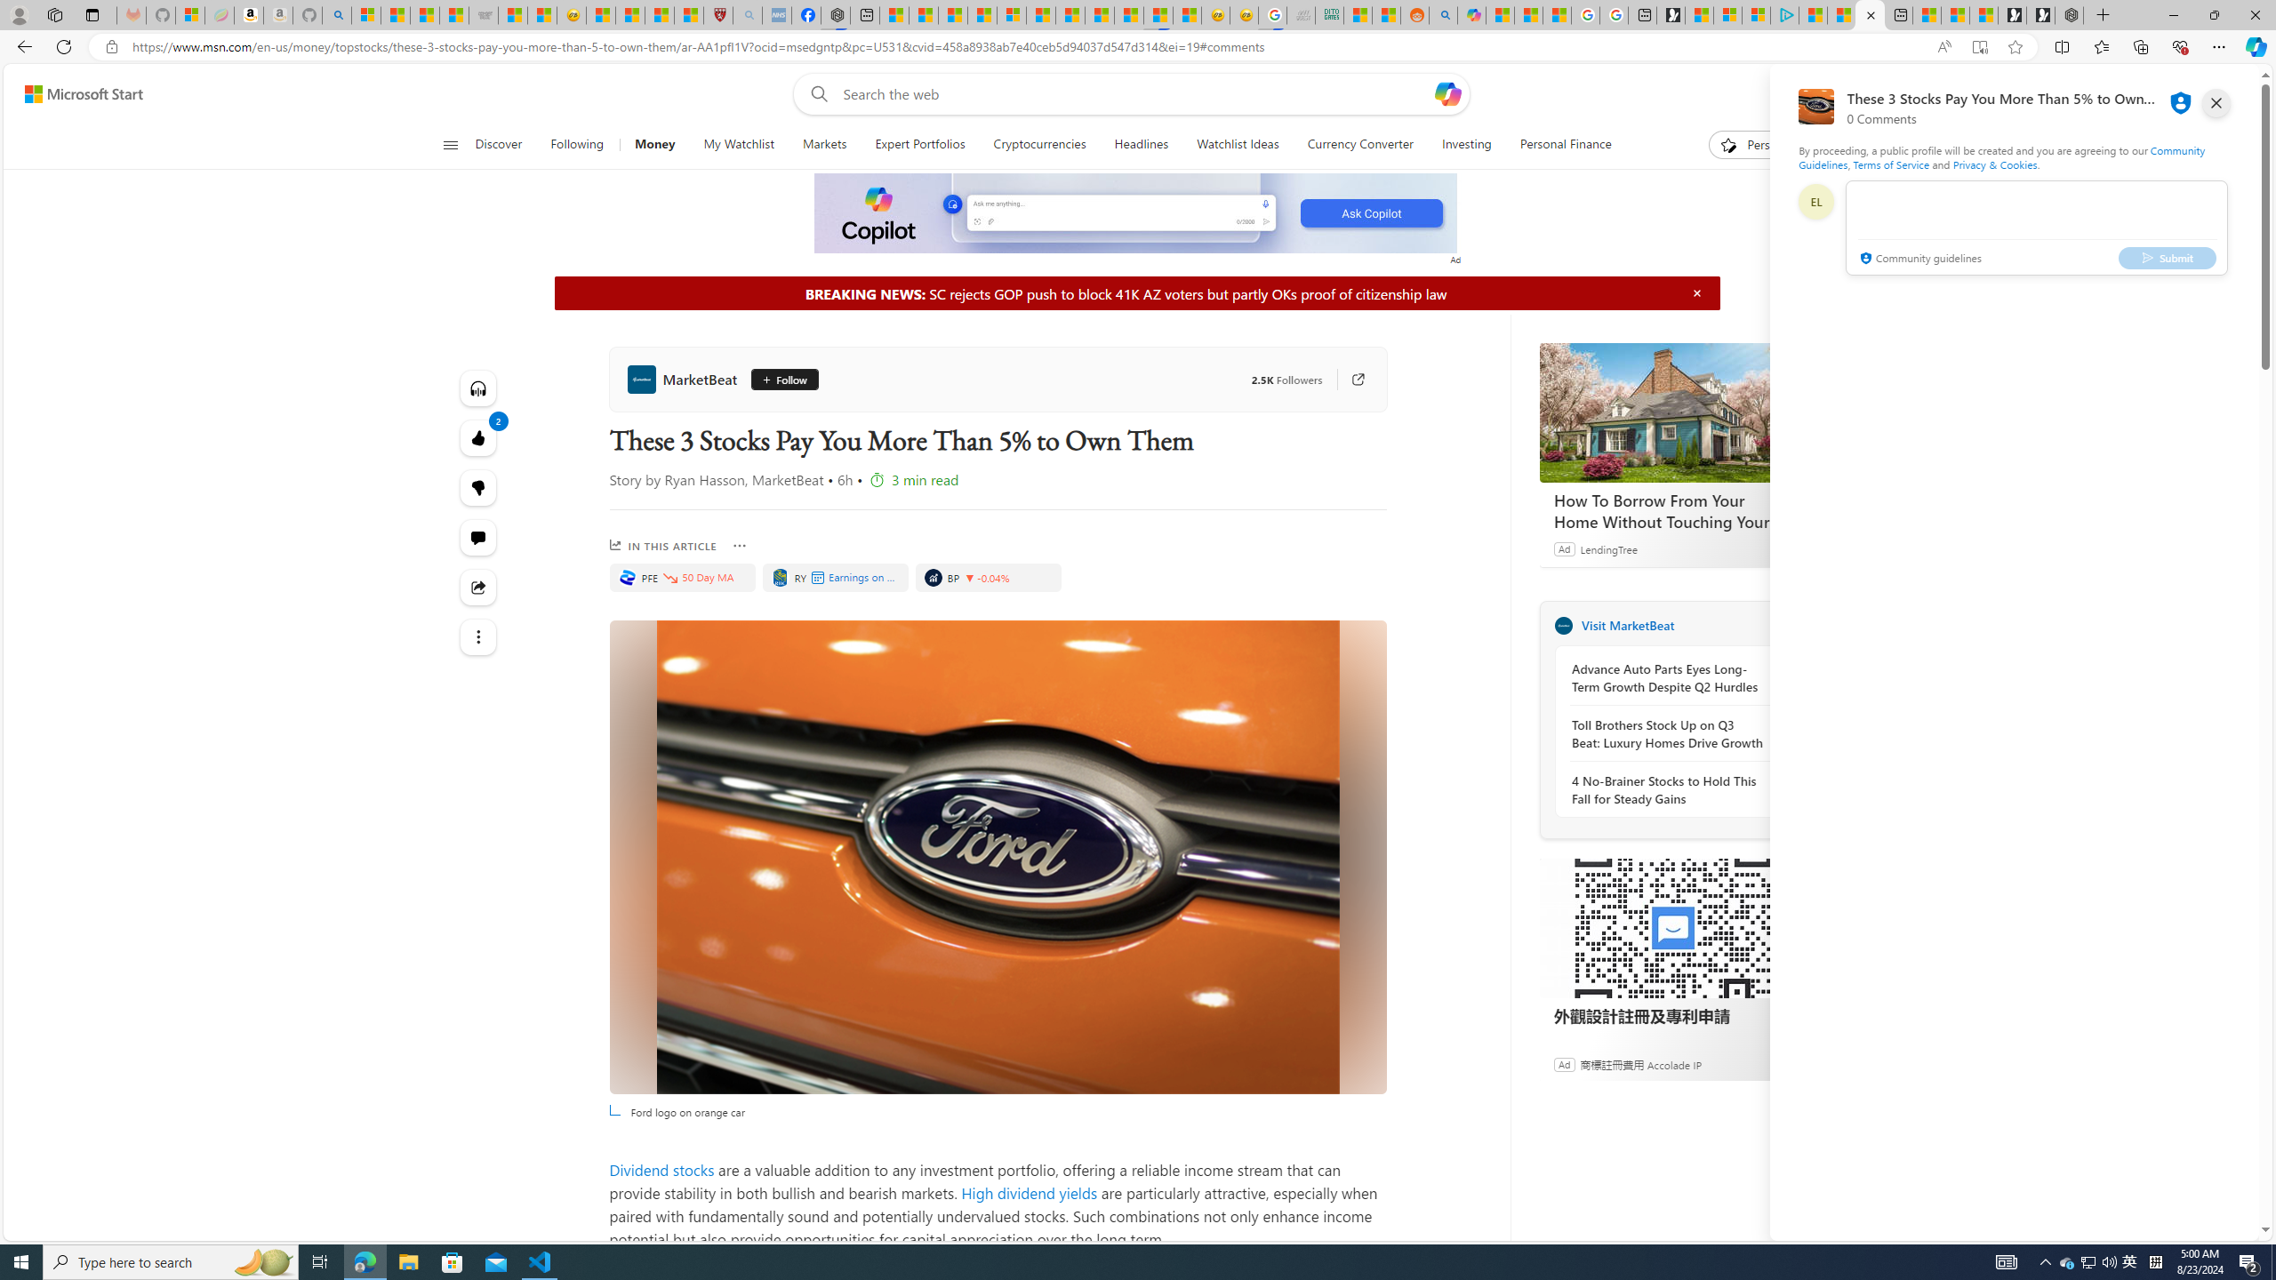 The width and height of the screenshot is (2276, 1280). I want to click on Dividend stocks, so click(661, 1170).